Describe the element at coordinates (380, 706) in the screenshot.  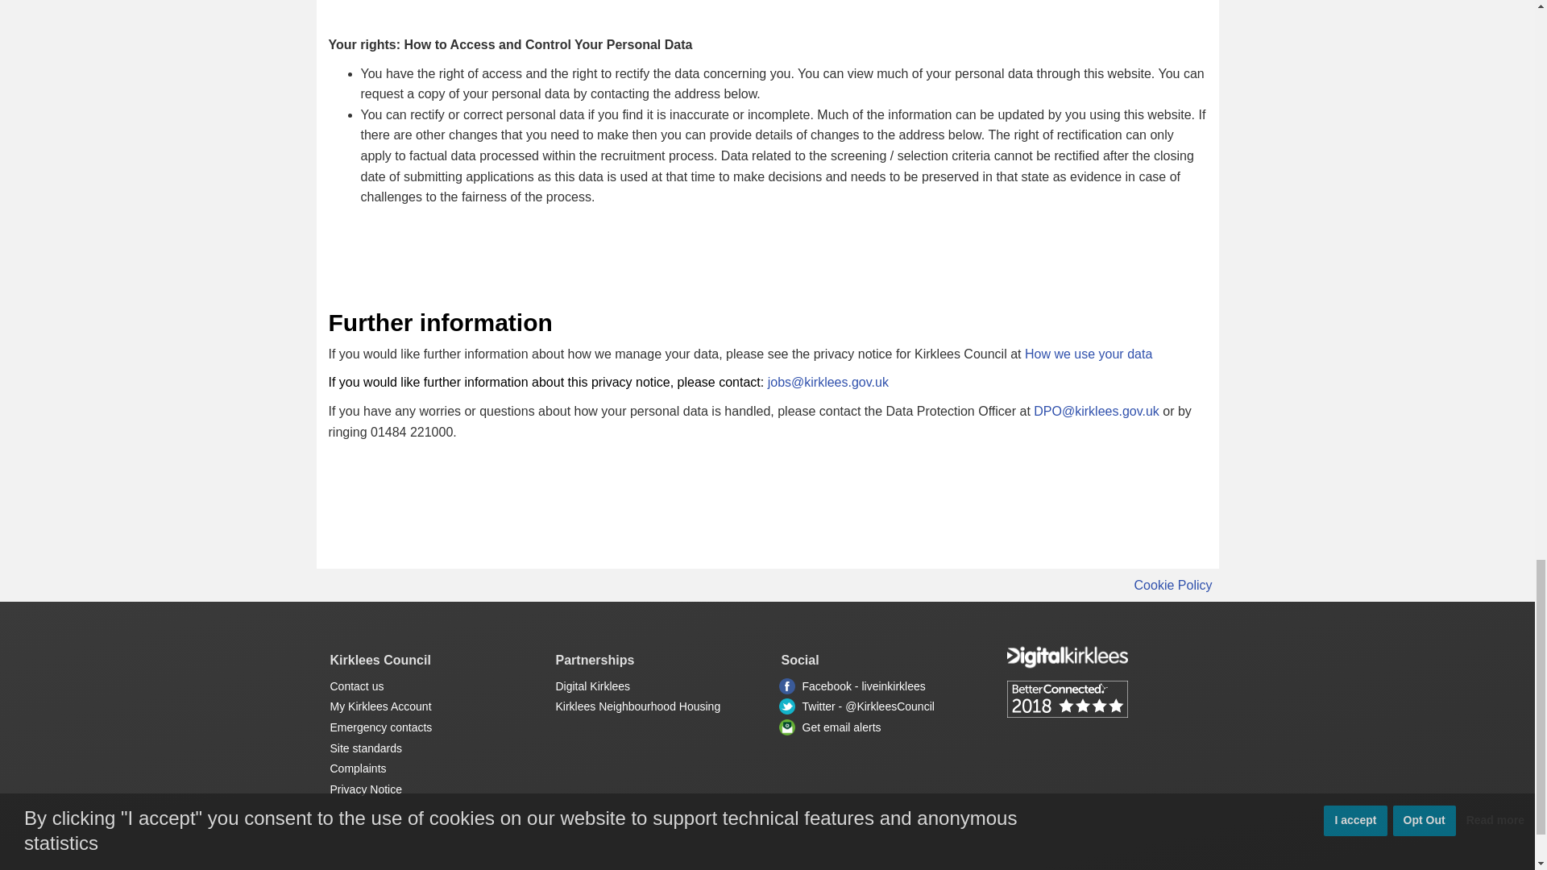
I see `My Kirklees Account` at that location.